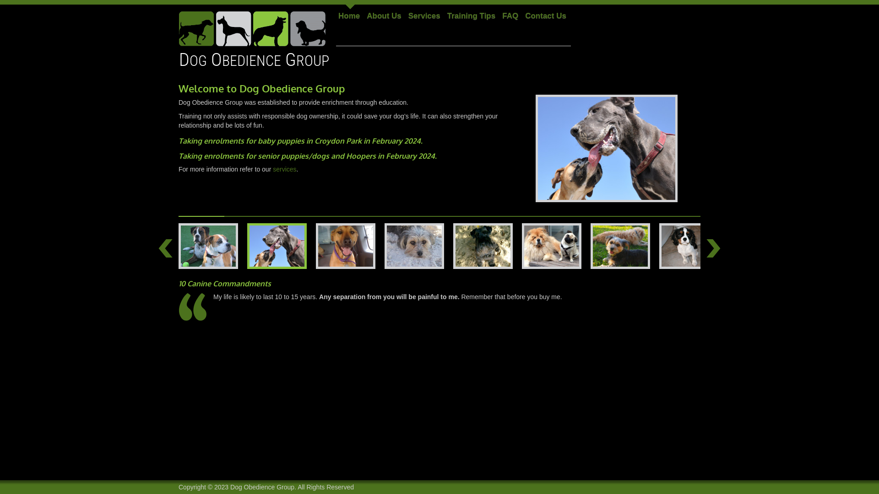 The width and height of the screenshot is (879, 494). Describe the element at coordinates (285, 169) in the screenshot. I see `services` at that location.